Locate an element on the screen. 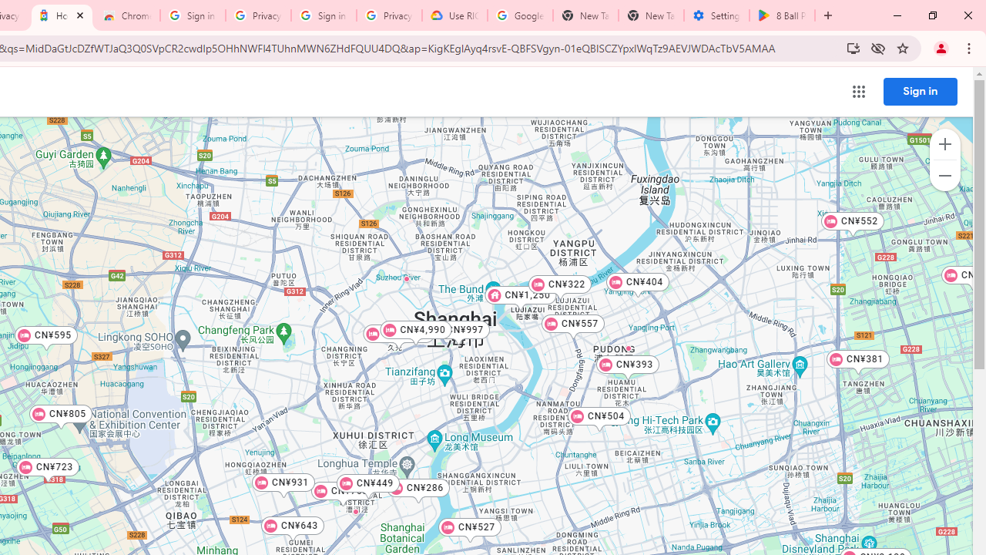 The width and height of the screenshot is (986, 555). 8 Ball Pool - Apps on Google Play is located at coordinates (782, 15).